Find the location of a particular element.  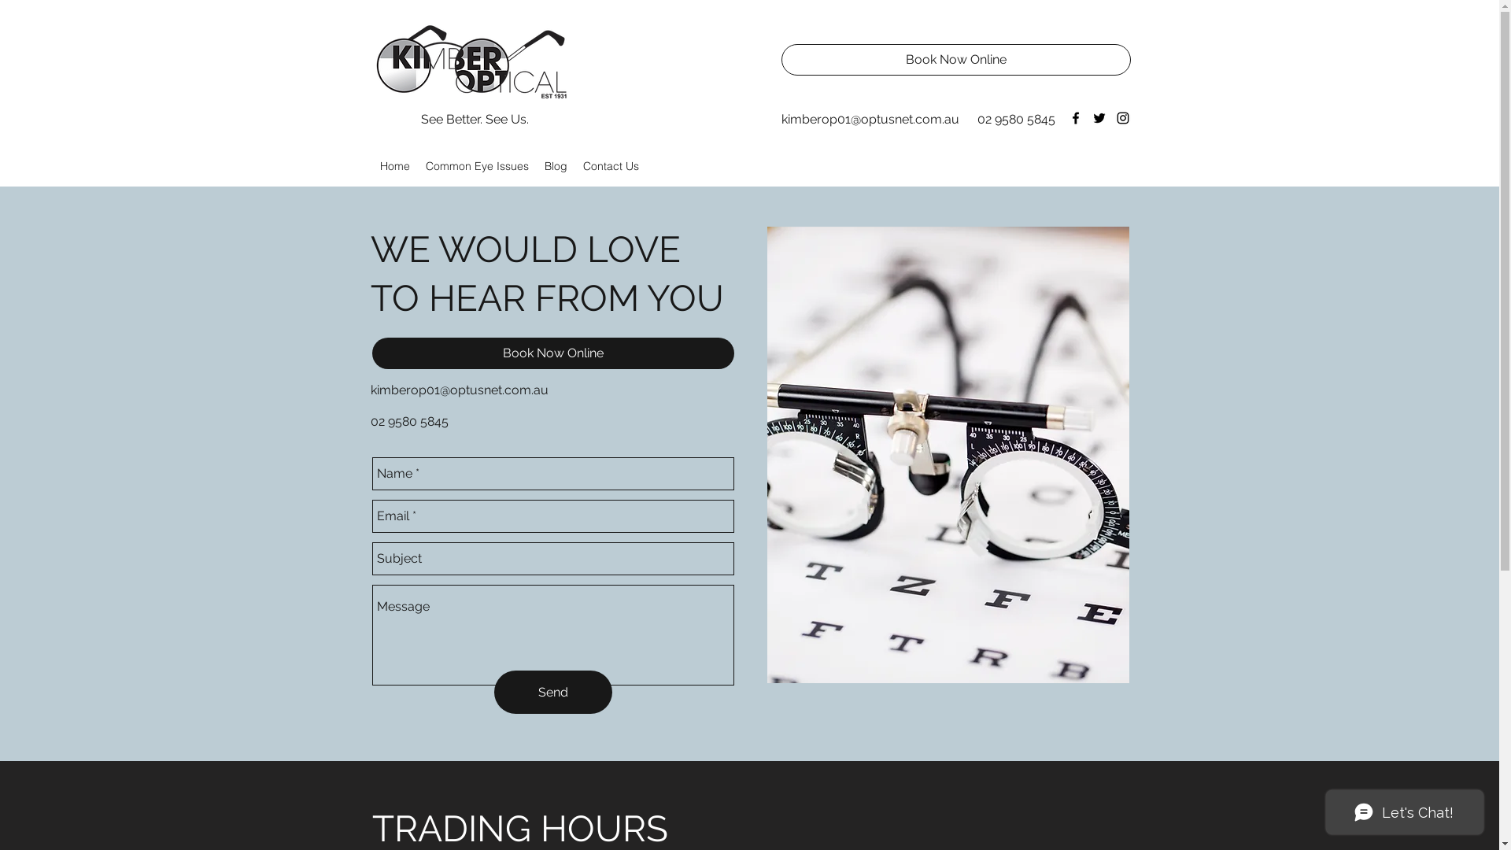

02 9580 5845 is located at coordinates (409, 422).